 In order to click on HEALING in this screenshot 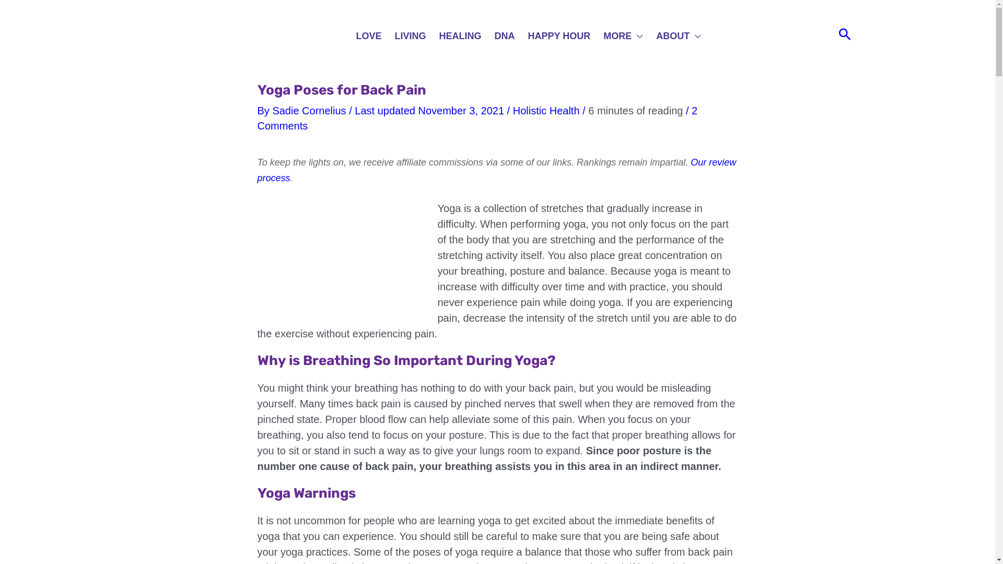, I will do `click(462, 37)`.